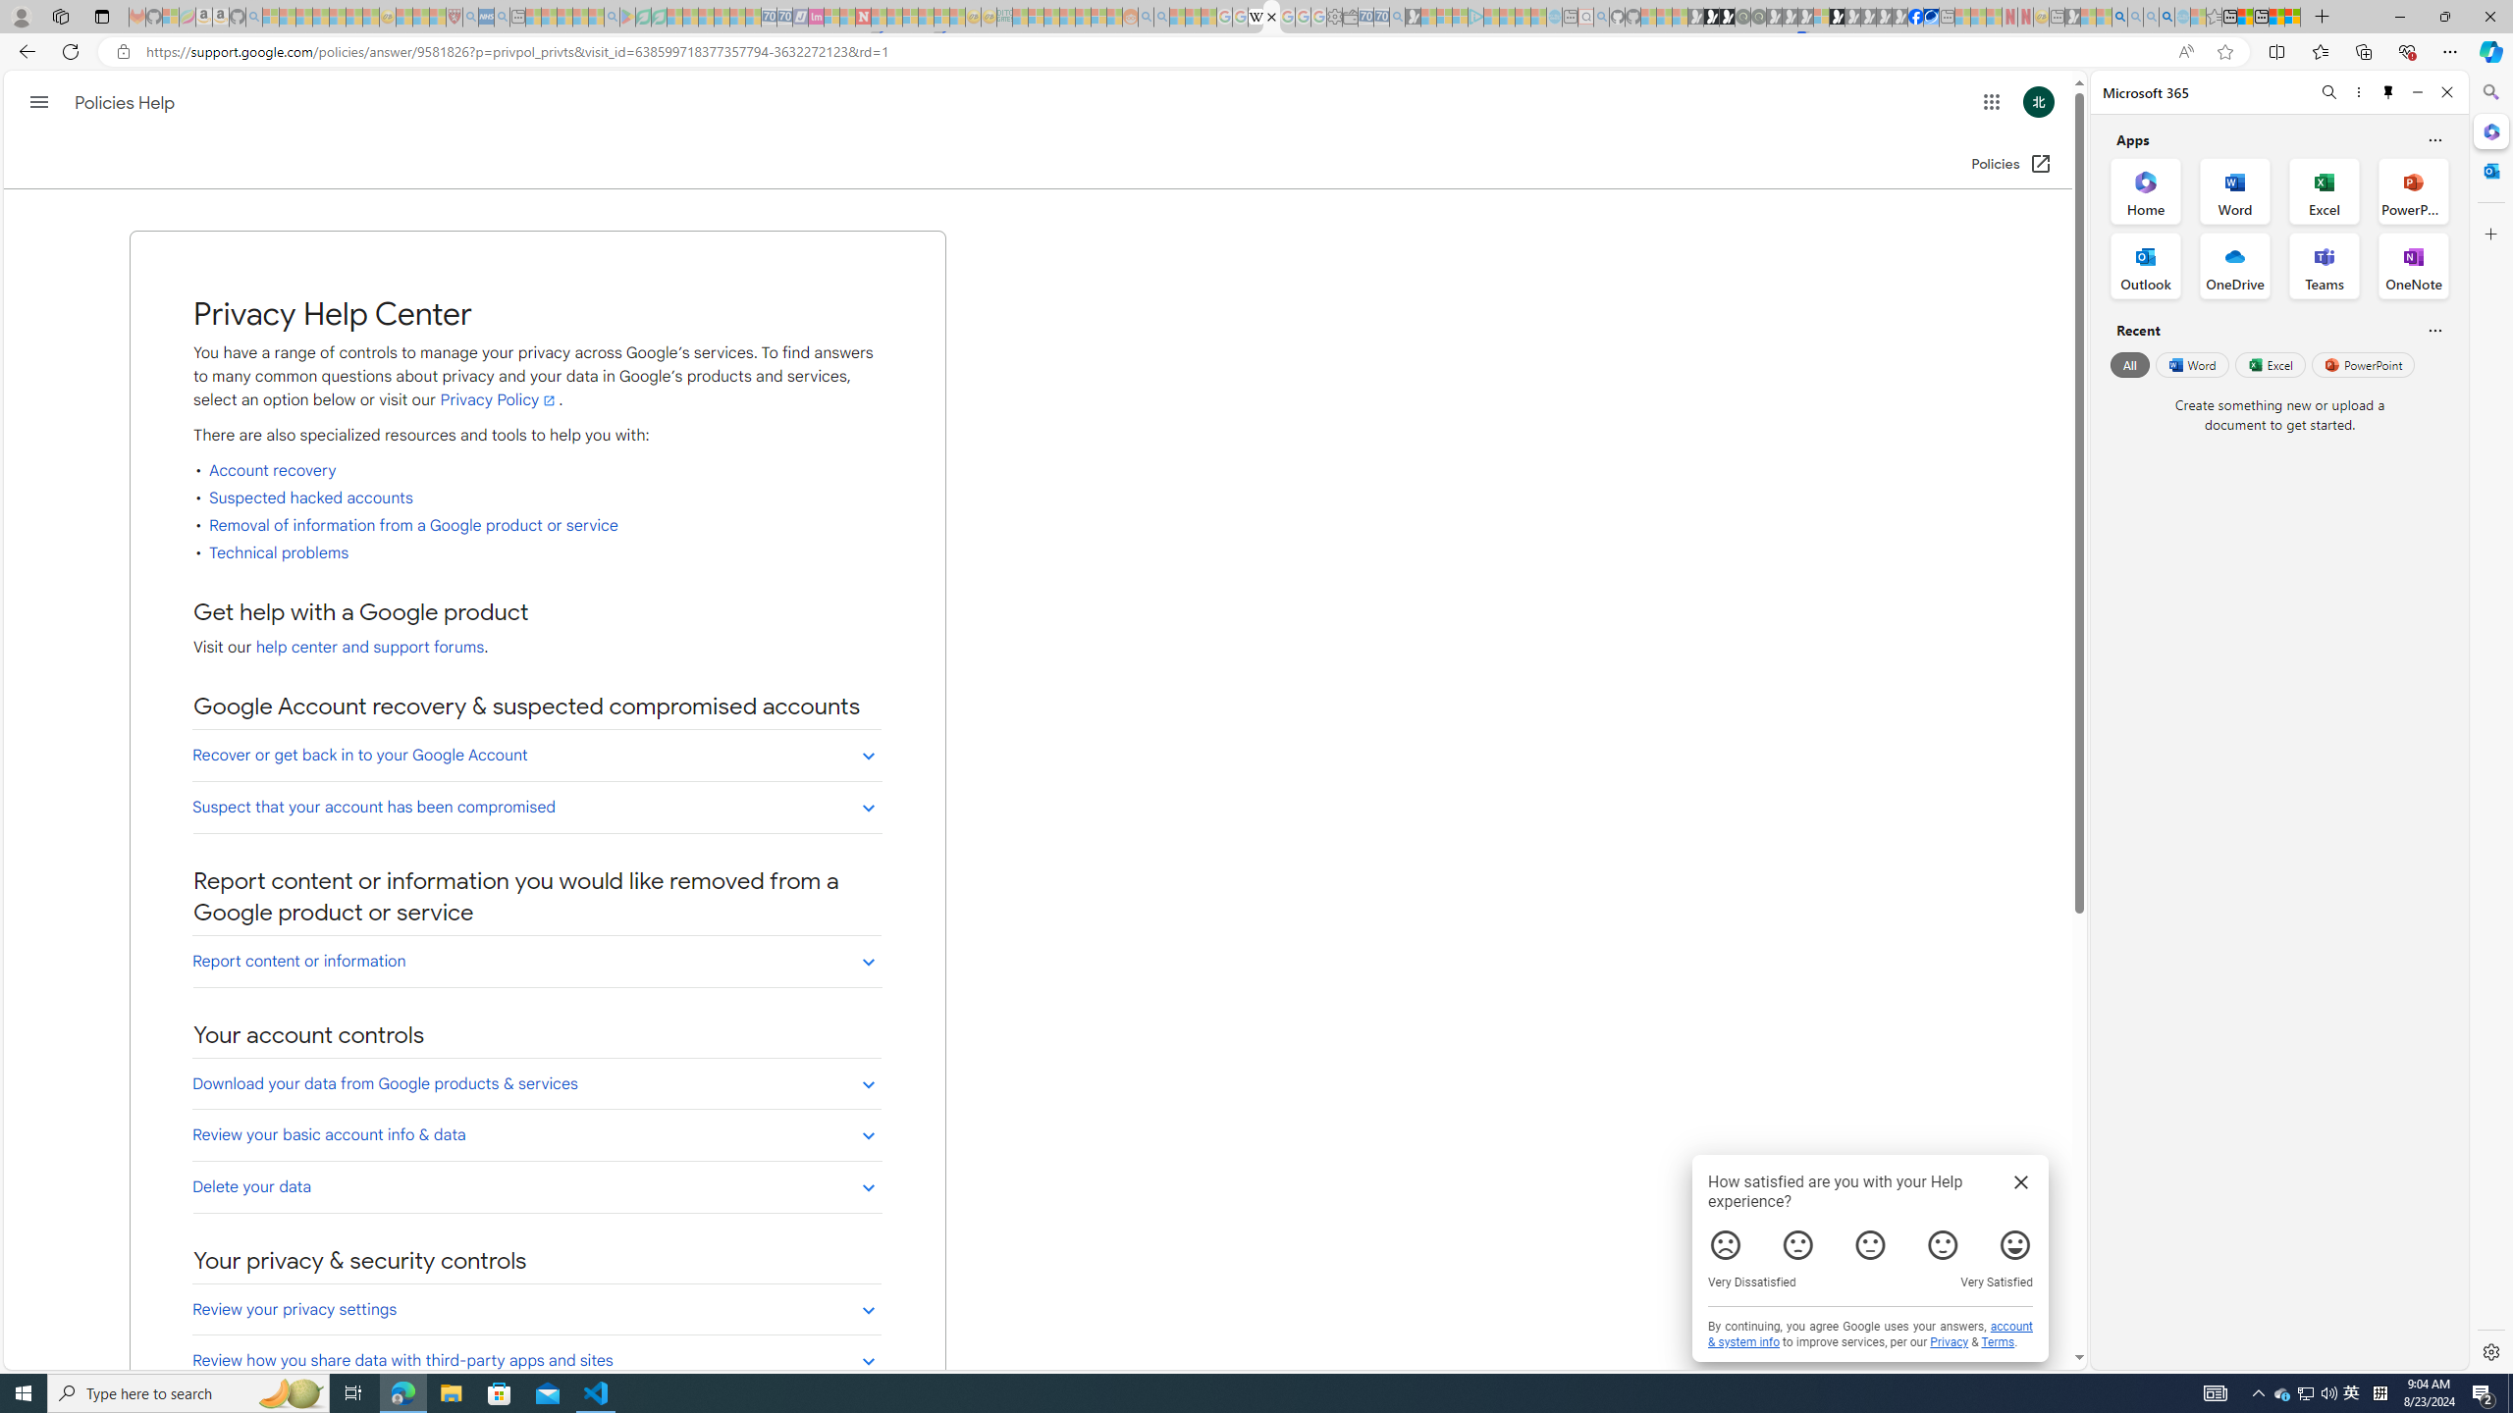 The image size is (2513, 1413). Describe the element at coordinates (1944, 1245) in the screenshot. I see `Smiley 4 of 5. Somewhat satisfied` at that location.